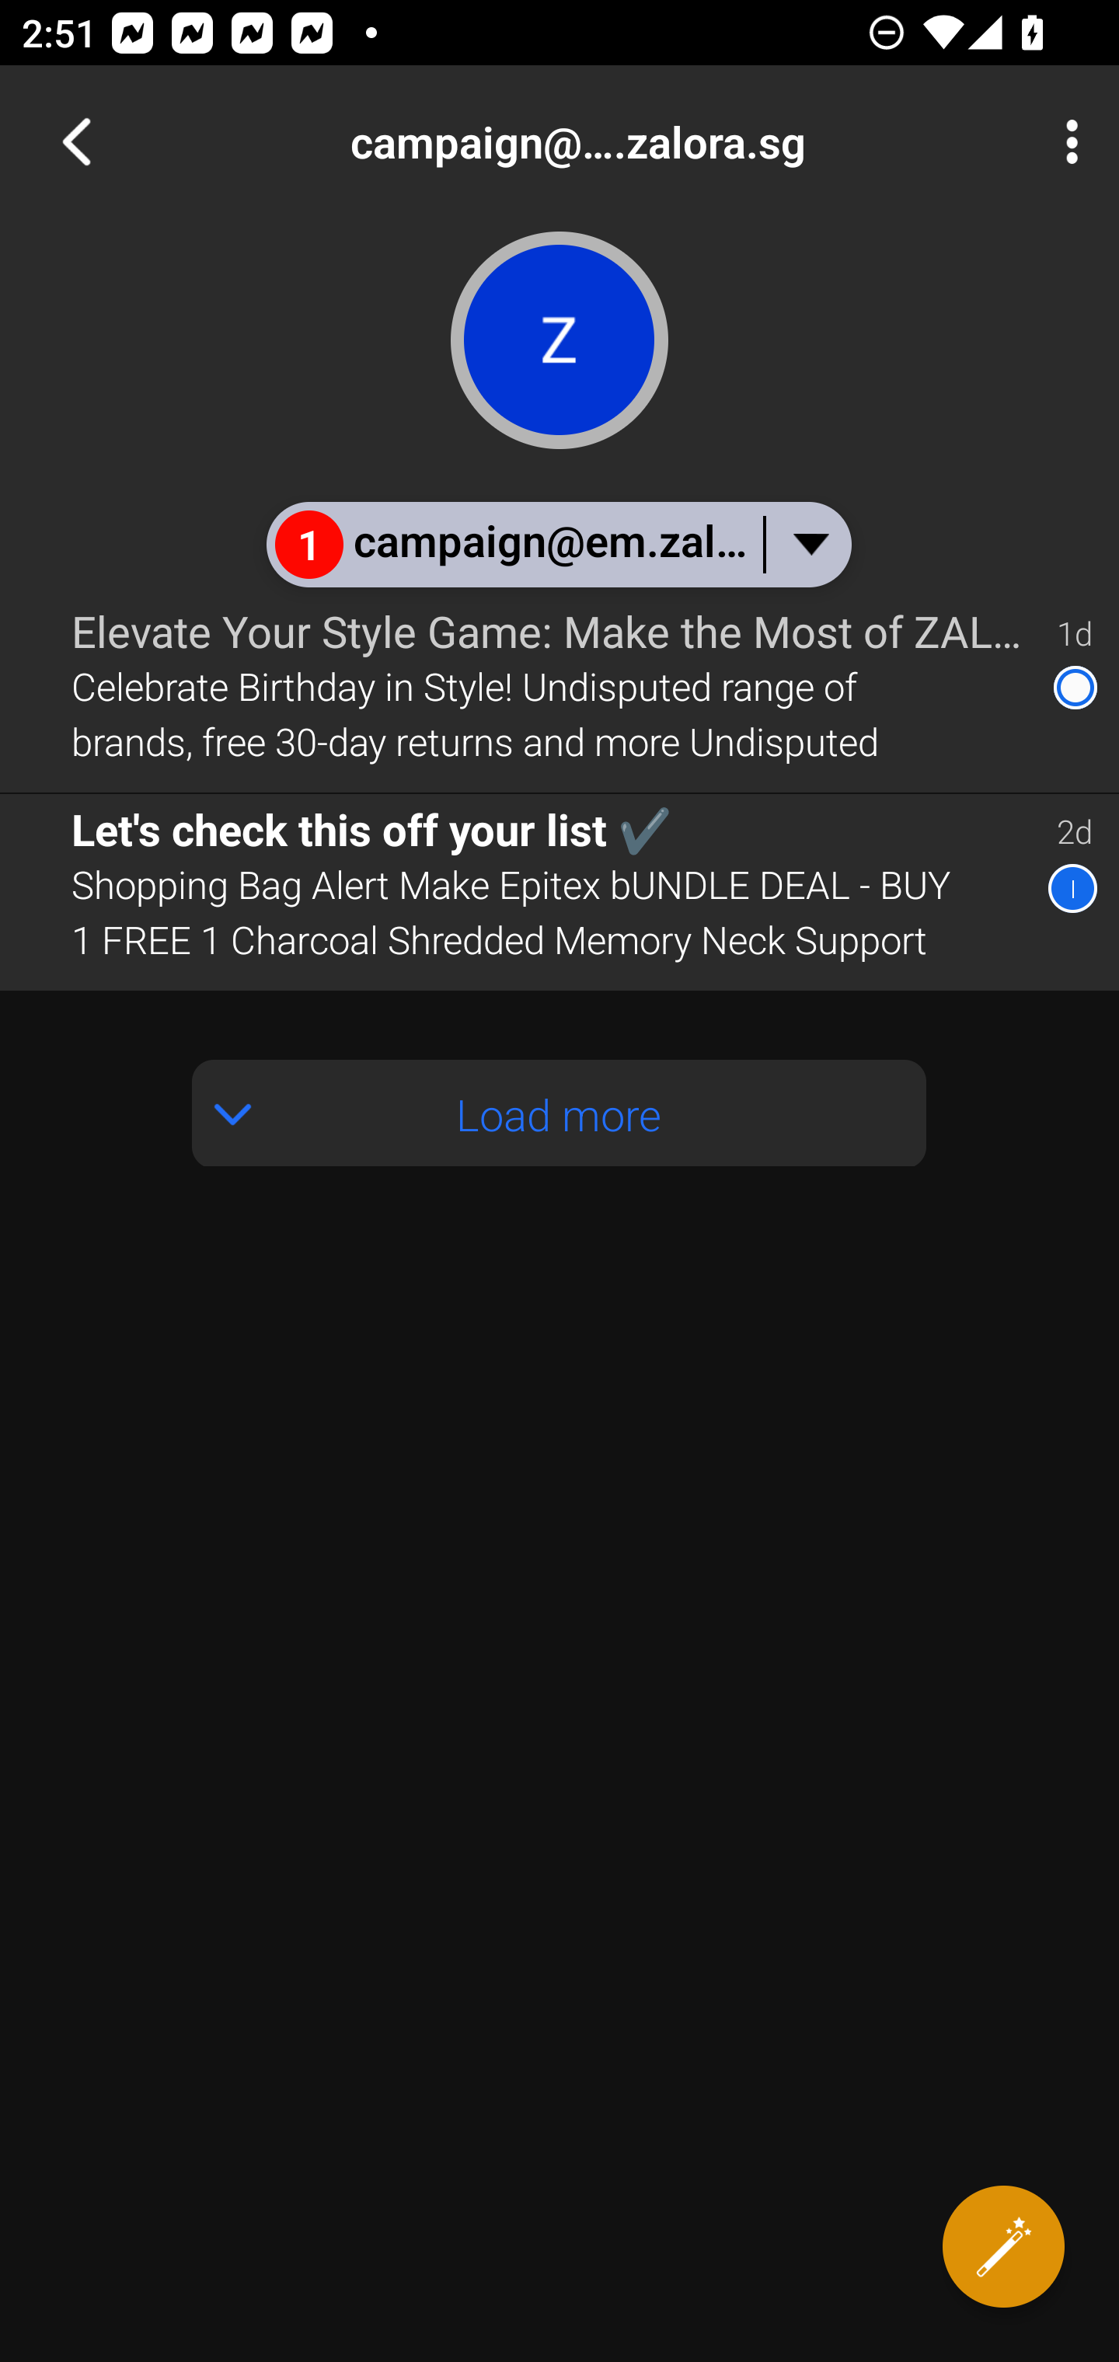 This screenshot has width=1119, height=2362. I want to click on campaign@em.zalora.sg, so click(657, 141).